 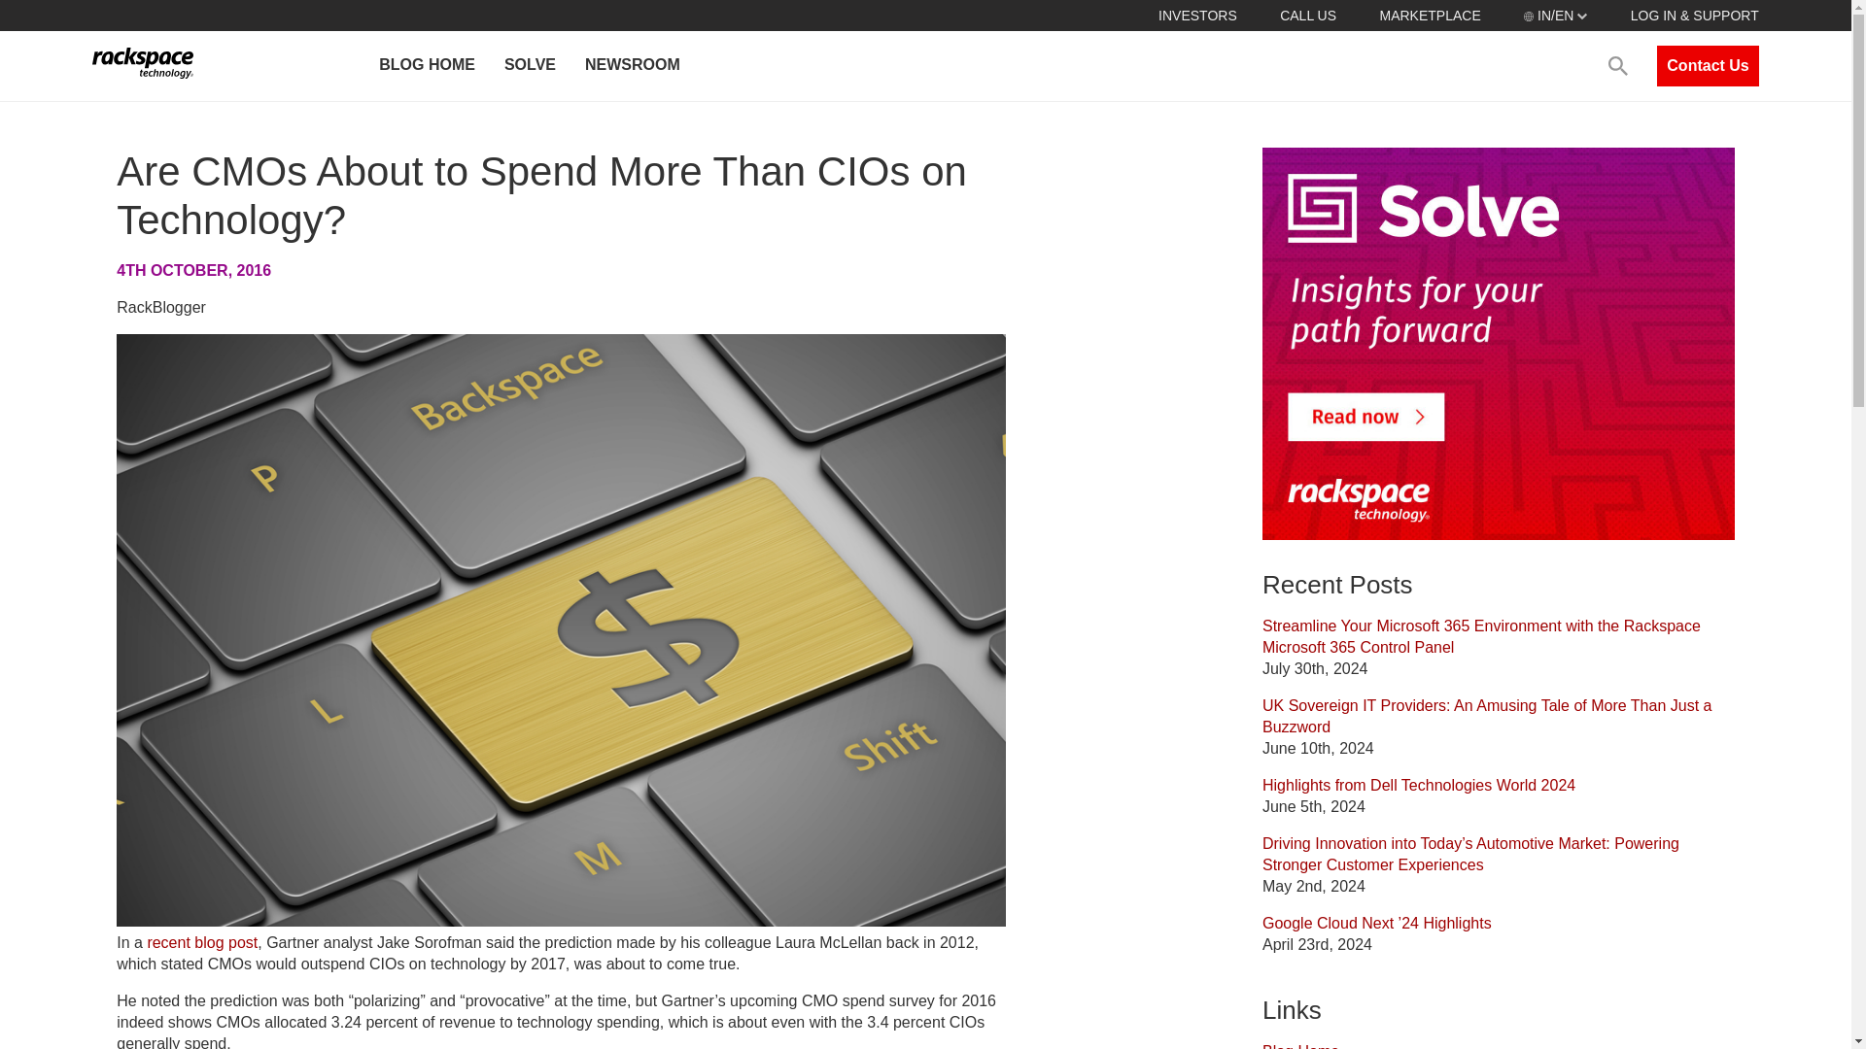 I want to click on Contact Us, so click(x=1707, y=66).